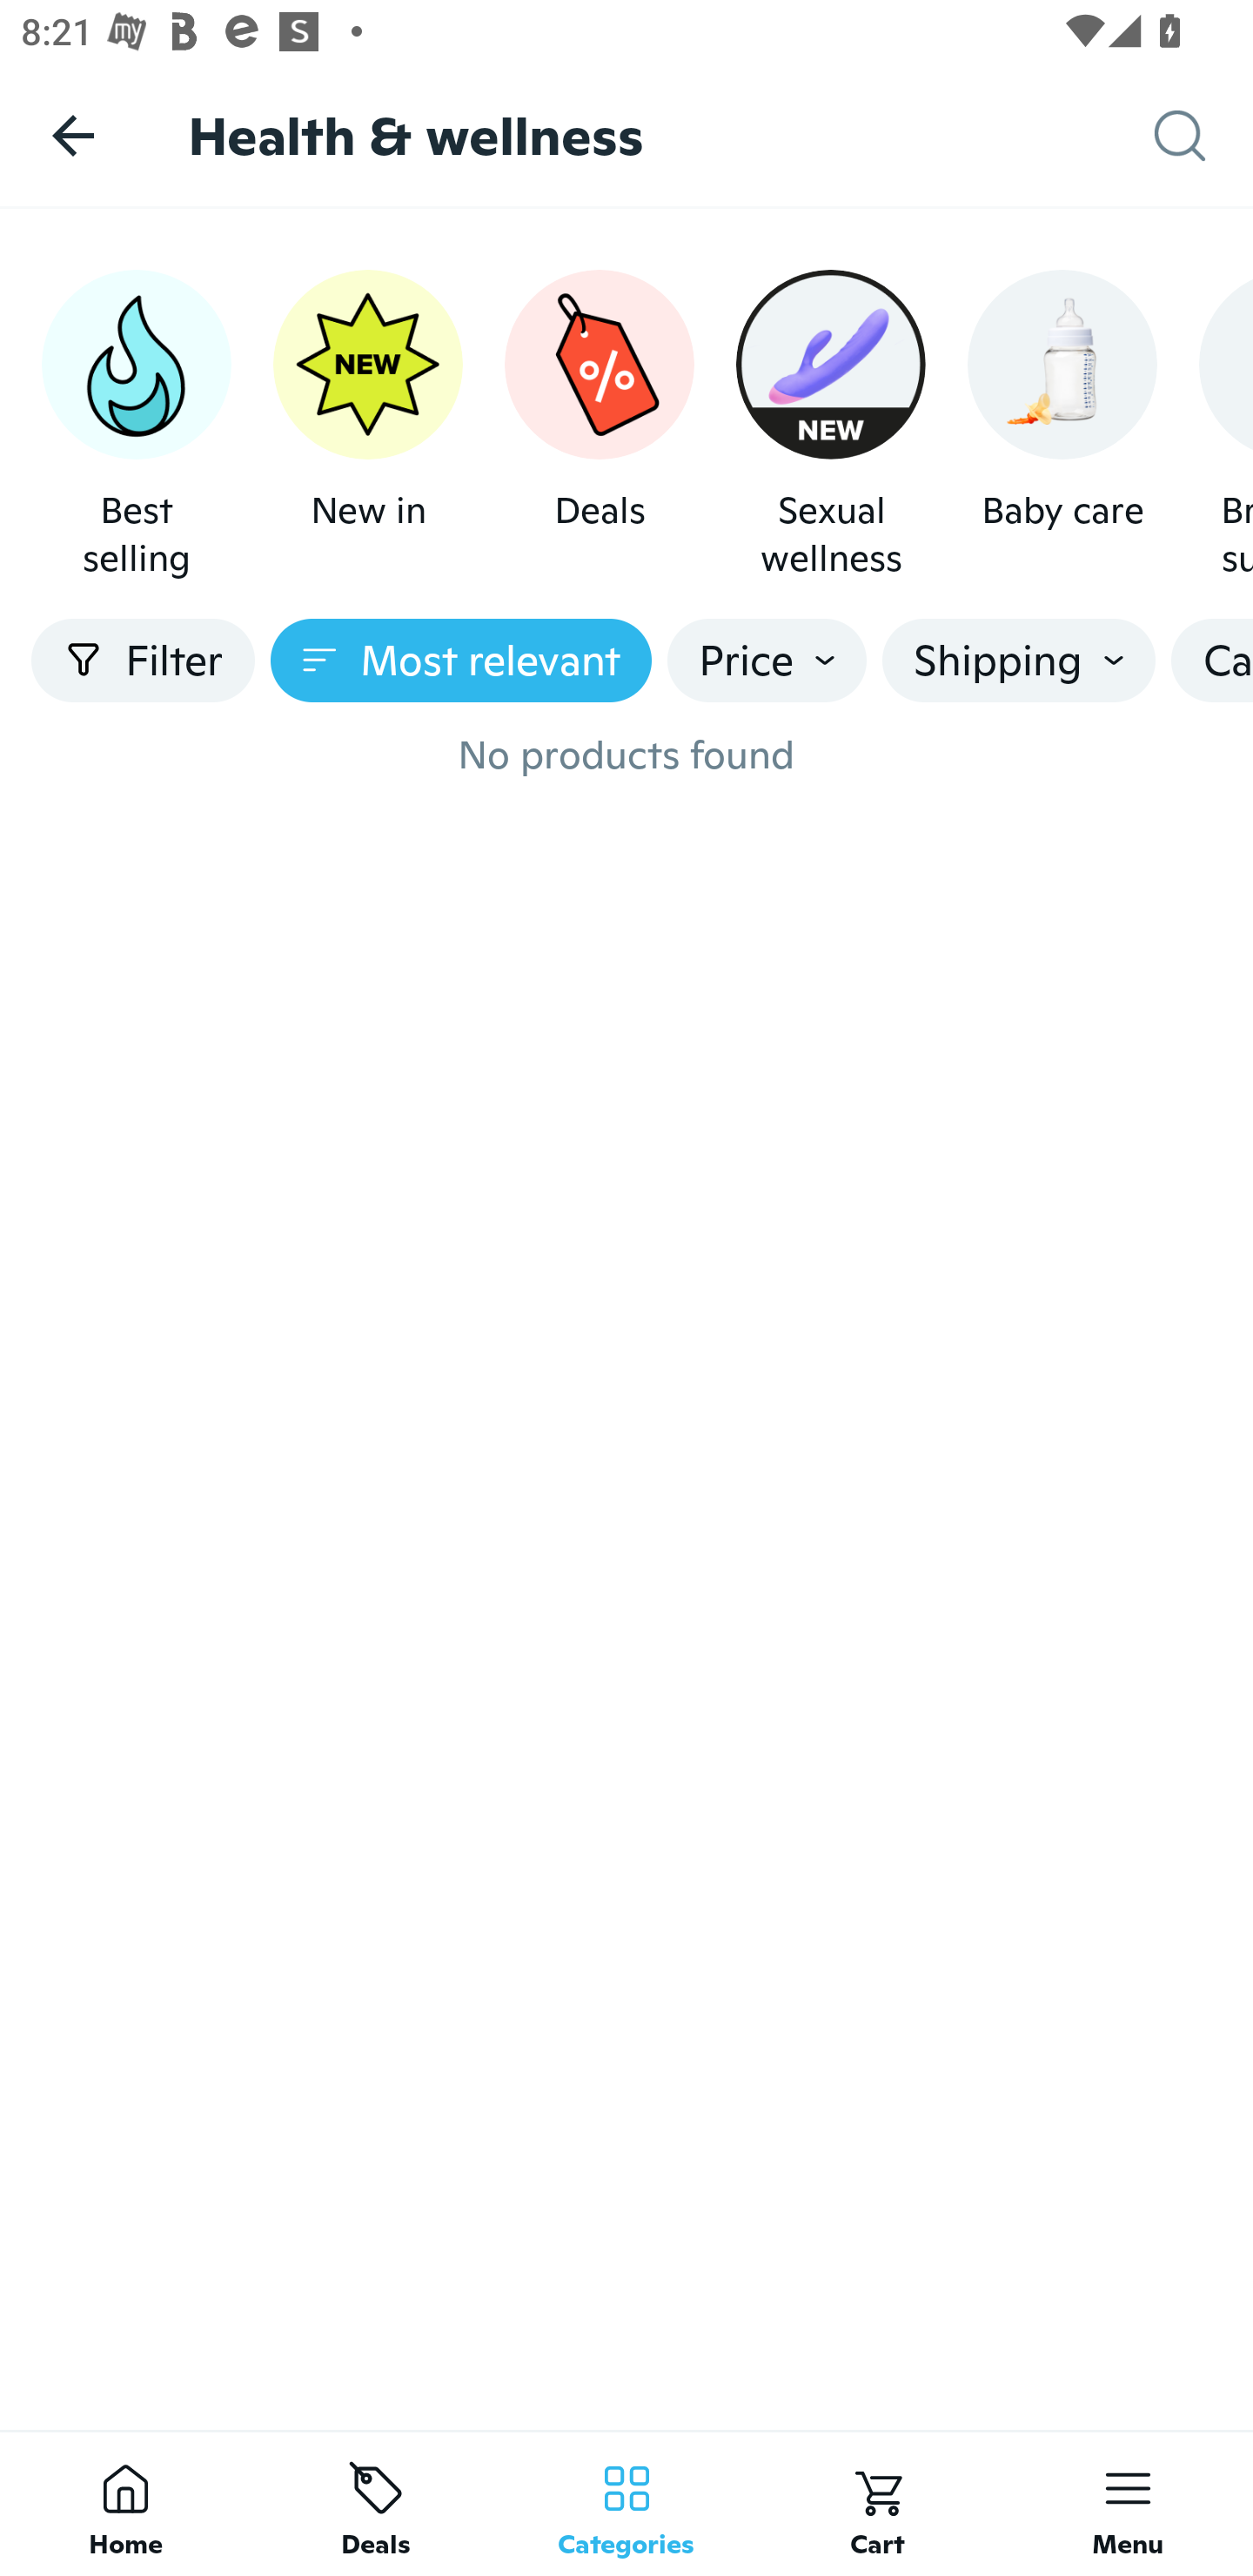 The height and width of the screenshot is (2576, 1253). Describe the element at coordinates (1203, 136) in the screenshot. I see `Search` at that location.